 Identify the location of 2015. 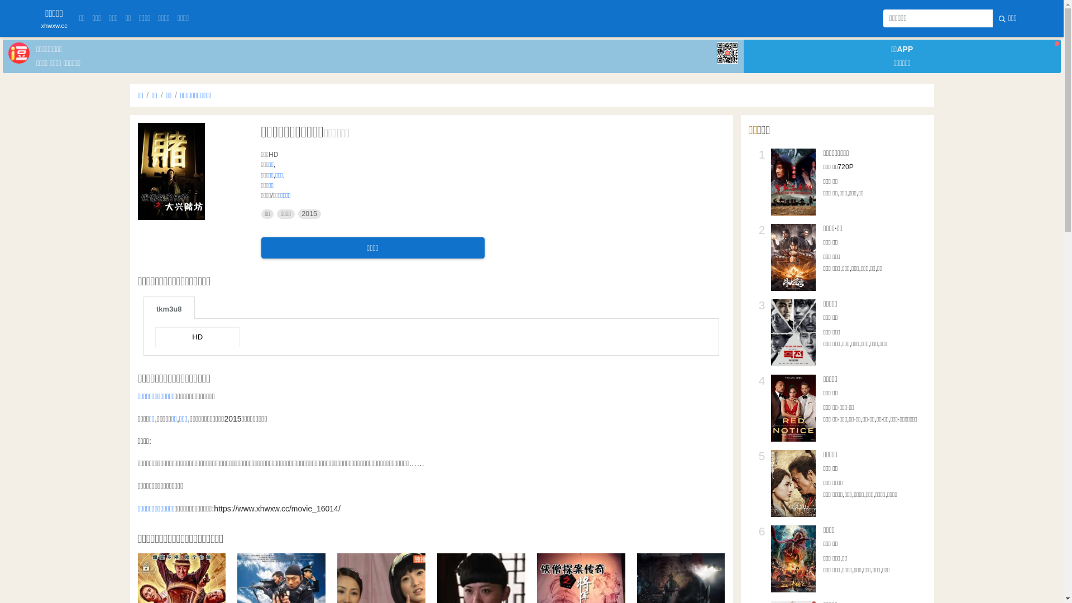
(309, 214).